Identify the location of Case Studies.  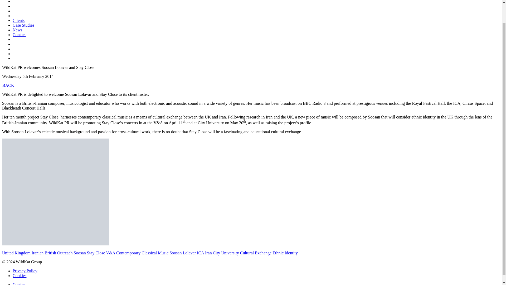
(23, 25).